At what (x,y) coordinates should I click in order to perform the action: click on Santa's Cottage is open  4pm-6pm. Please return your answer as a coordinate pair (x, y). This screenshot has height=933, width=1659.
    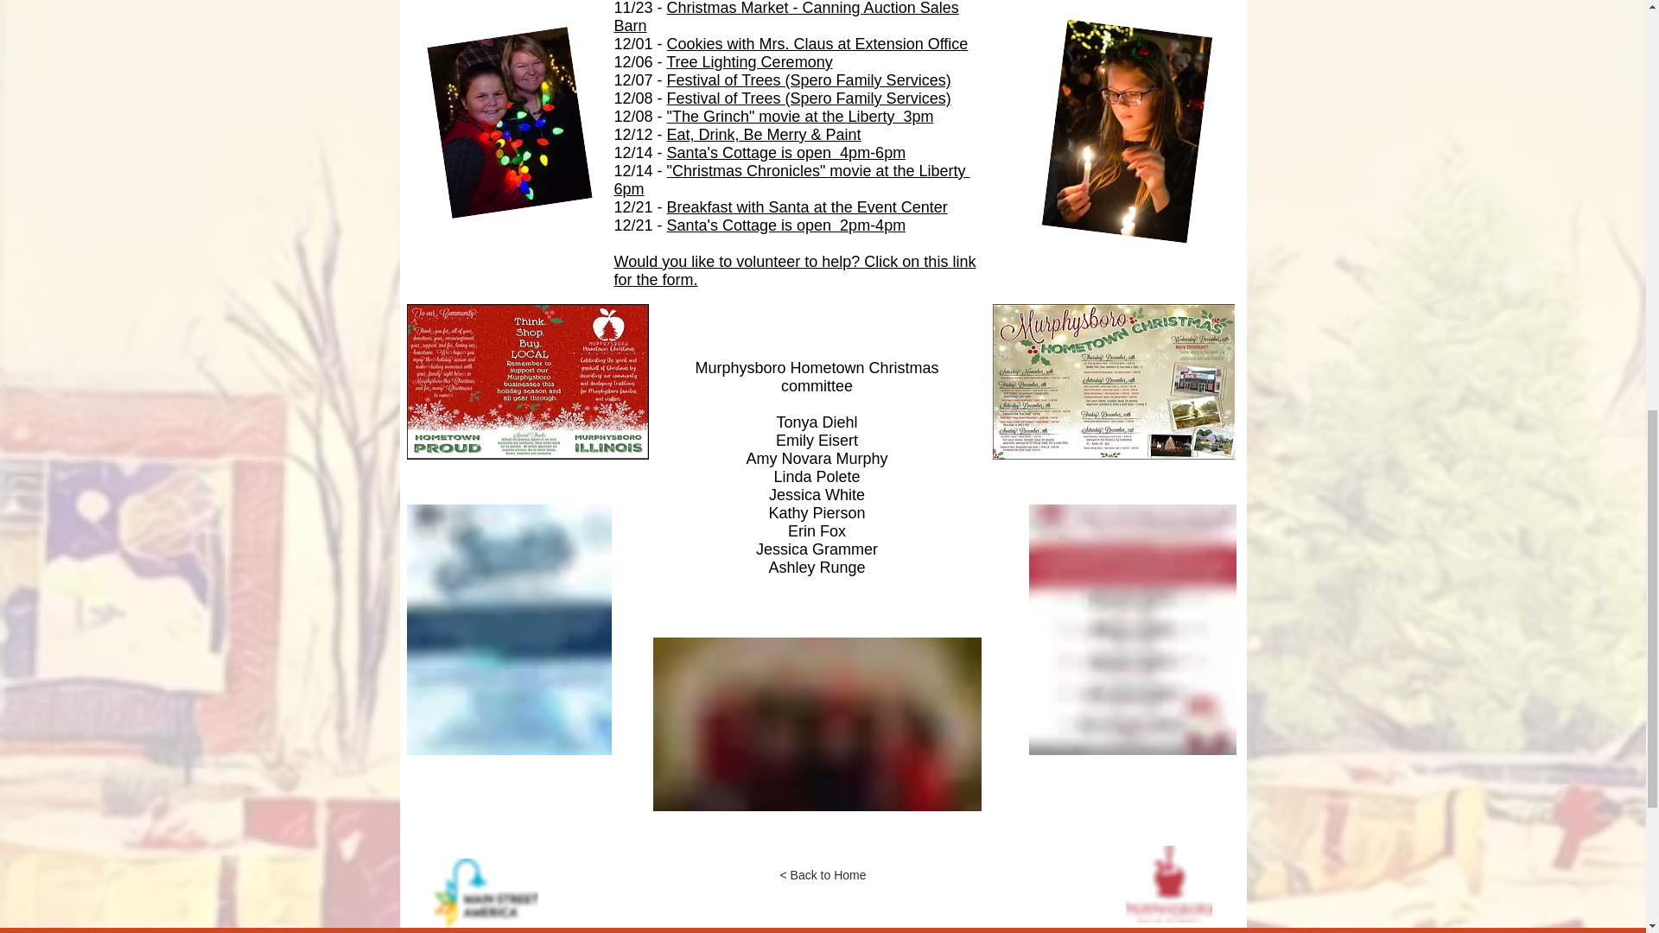
    Looking at the image, I should click on (786, 152).